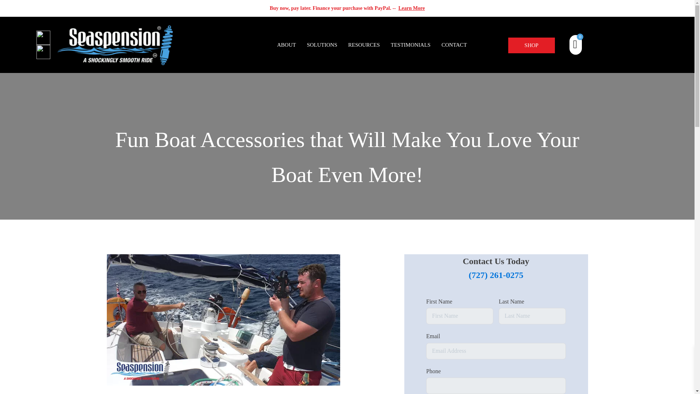 This screenshot has width=700, height=394. What do you see at coordinates (287, 45) in the screenshot?
I see `ABOUT` at bounding box center [287, 45].